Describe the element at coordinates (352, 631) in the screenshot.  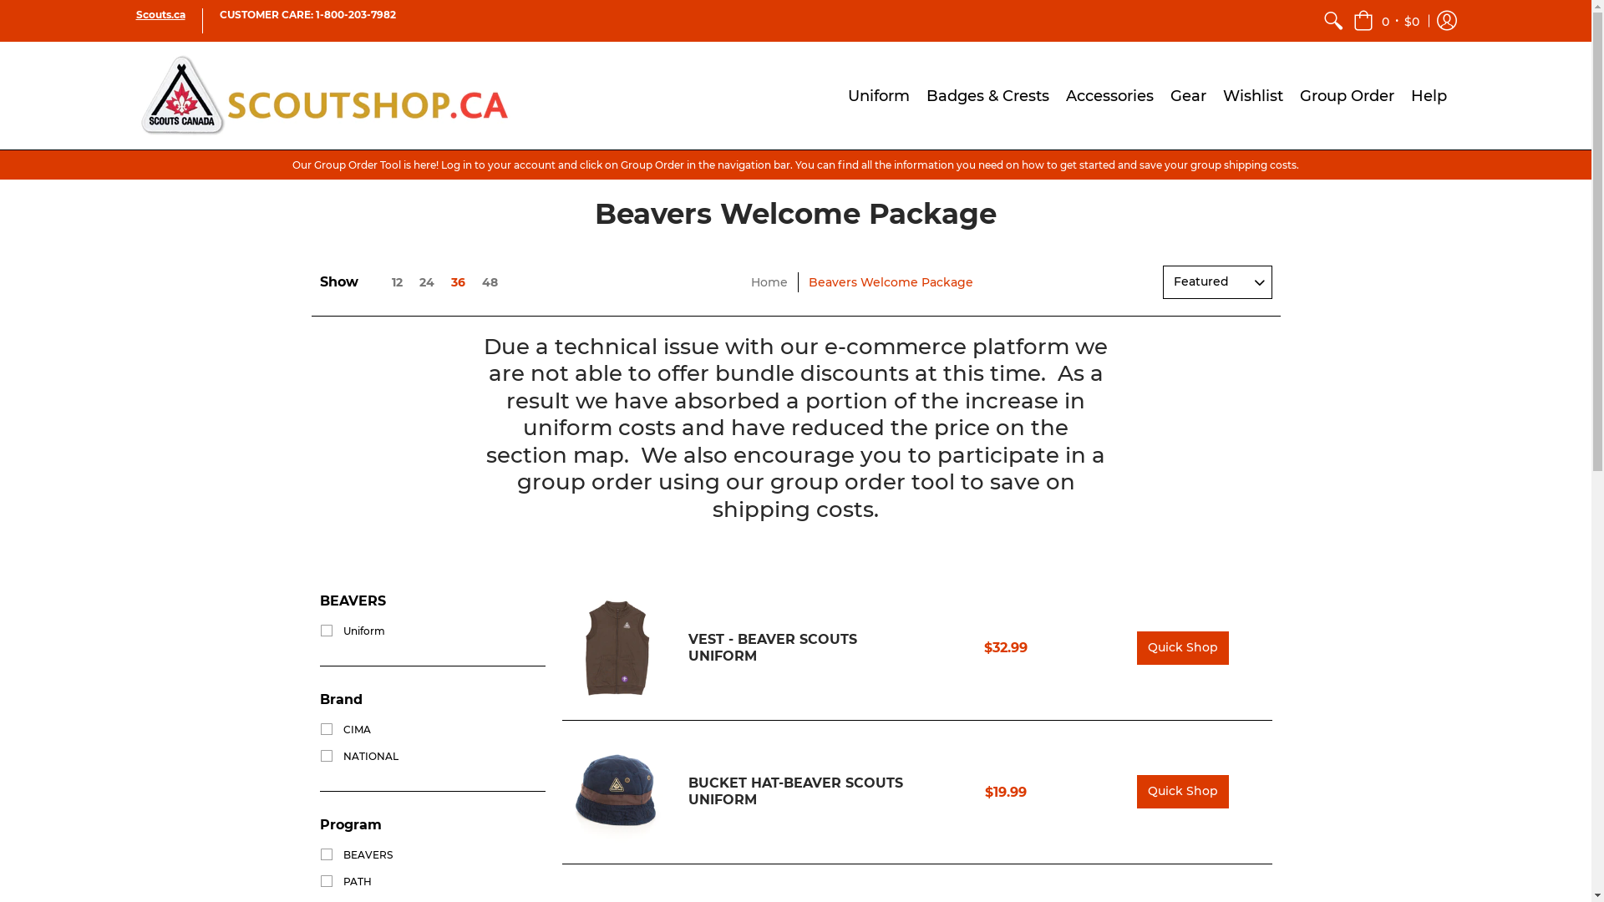
I see `Uniform` at that location.